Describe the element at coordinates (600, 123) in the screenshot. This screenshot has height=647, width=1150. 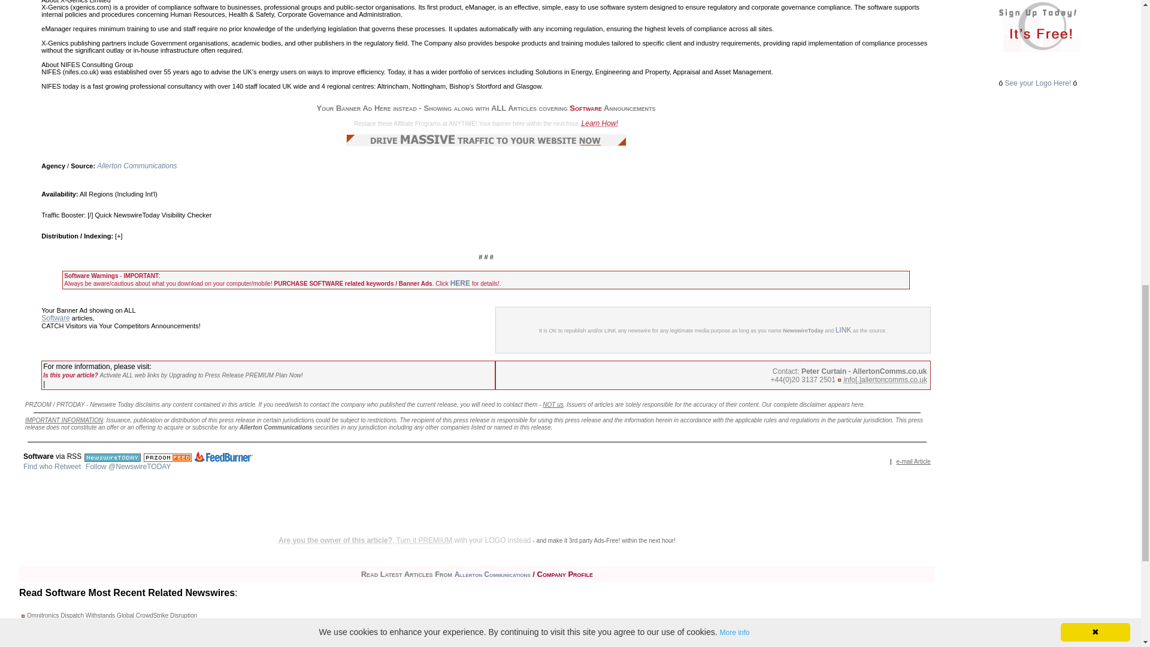
I see `Learn How!` at that location.